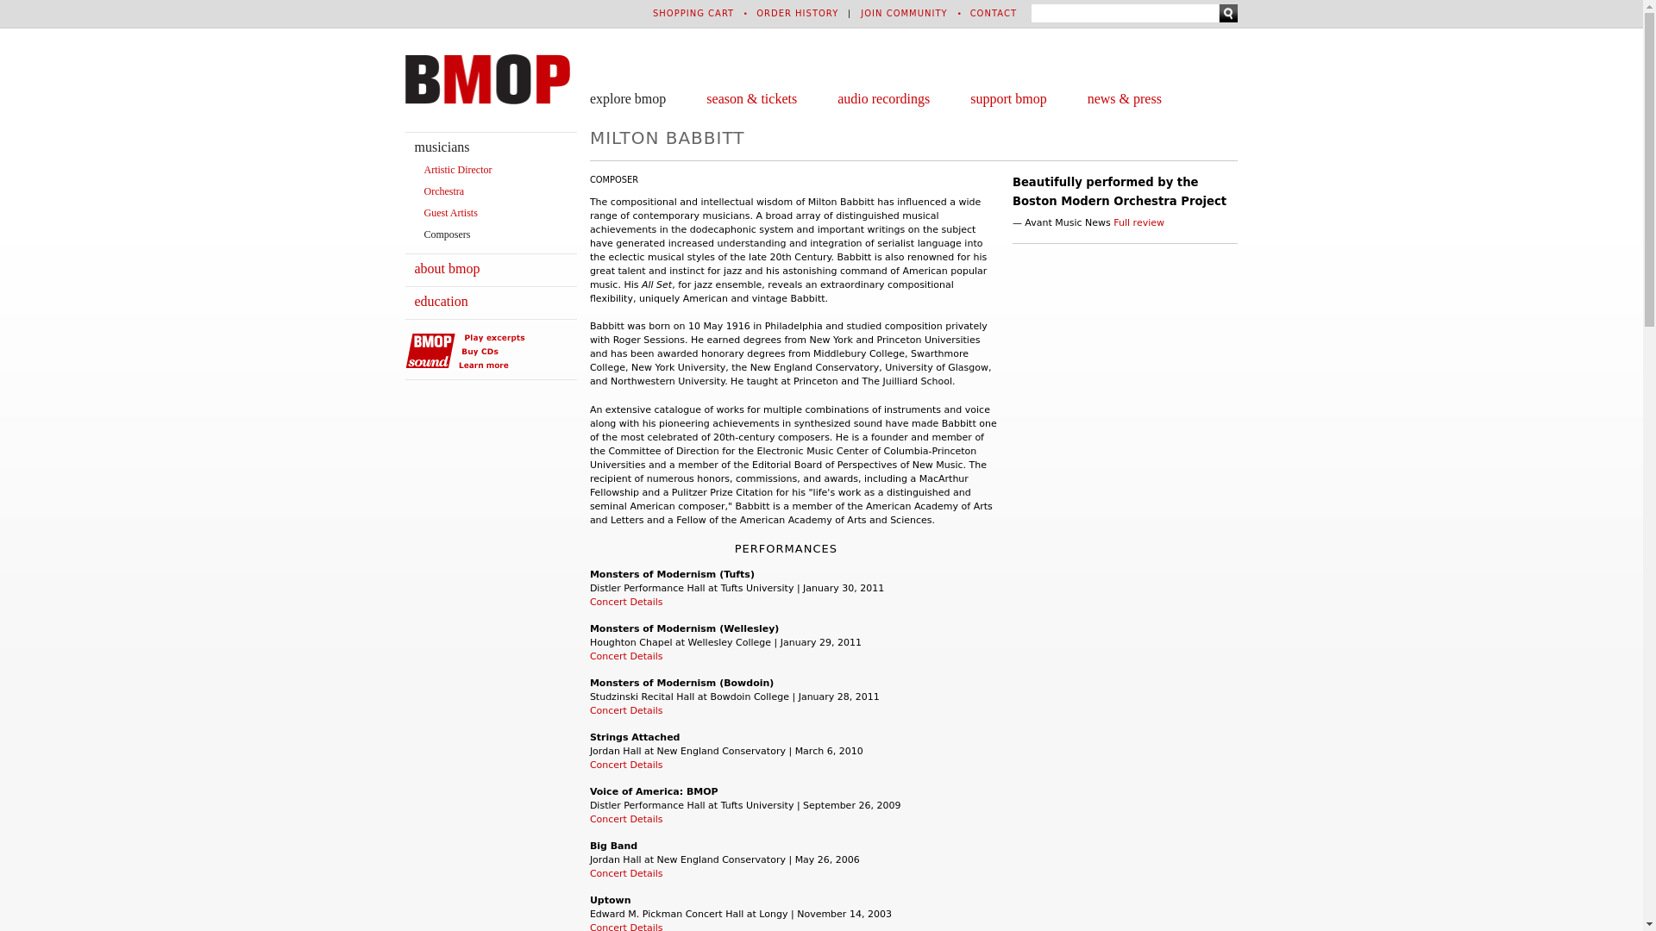  Describe the element at coordinates (613, 847) in the screenshot. I see `Big Band` at that location.